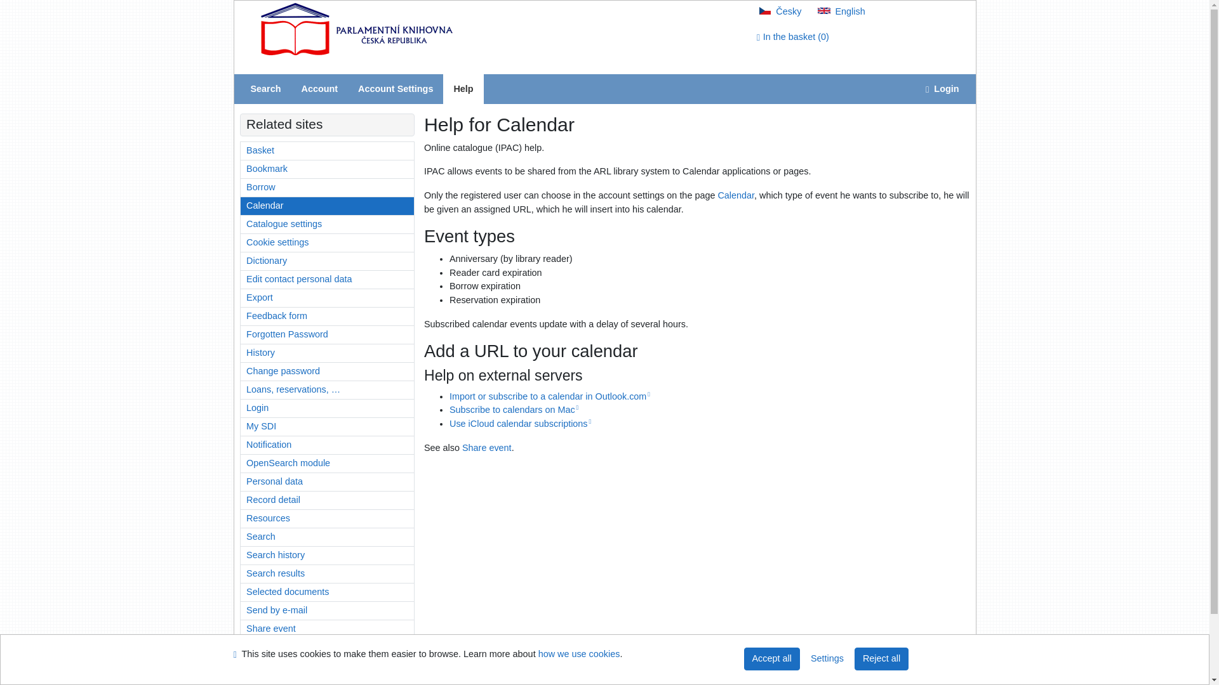 The image size is (1219, 685). What do you see at coordinates (395, 89) in the screenshot?
I see `Settings` at bounding box center [395, 89].